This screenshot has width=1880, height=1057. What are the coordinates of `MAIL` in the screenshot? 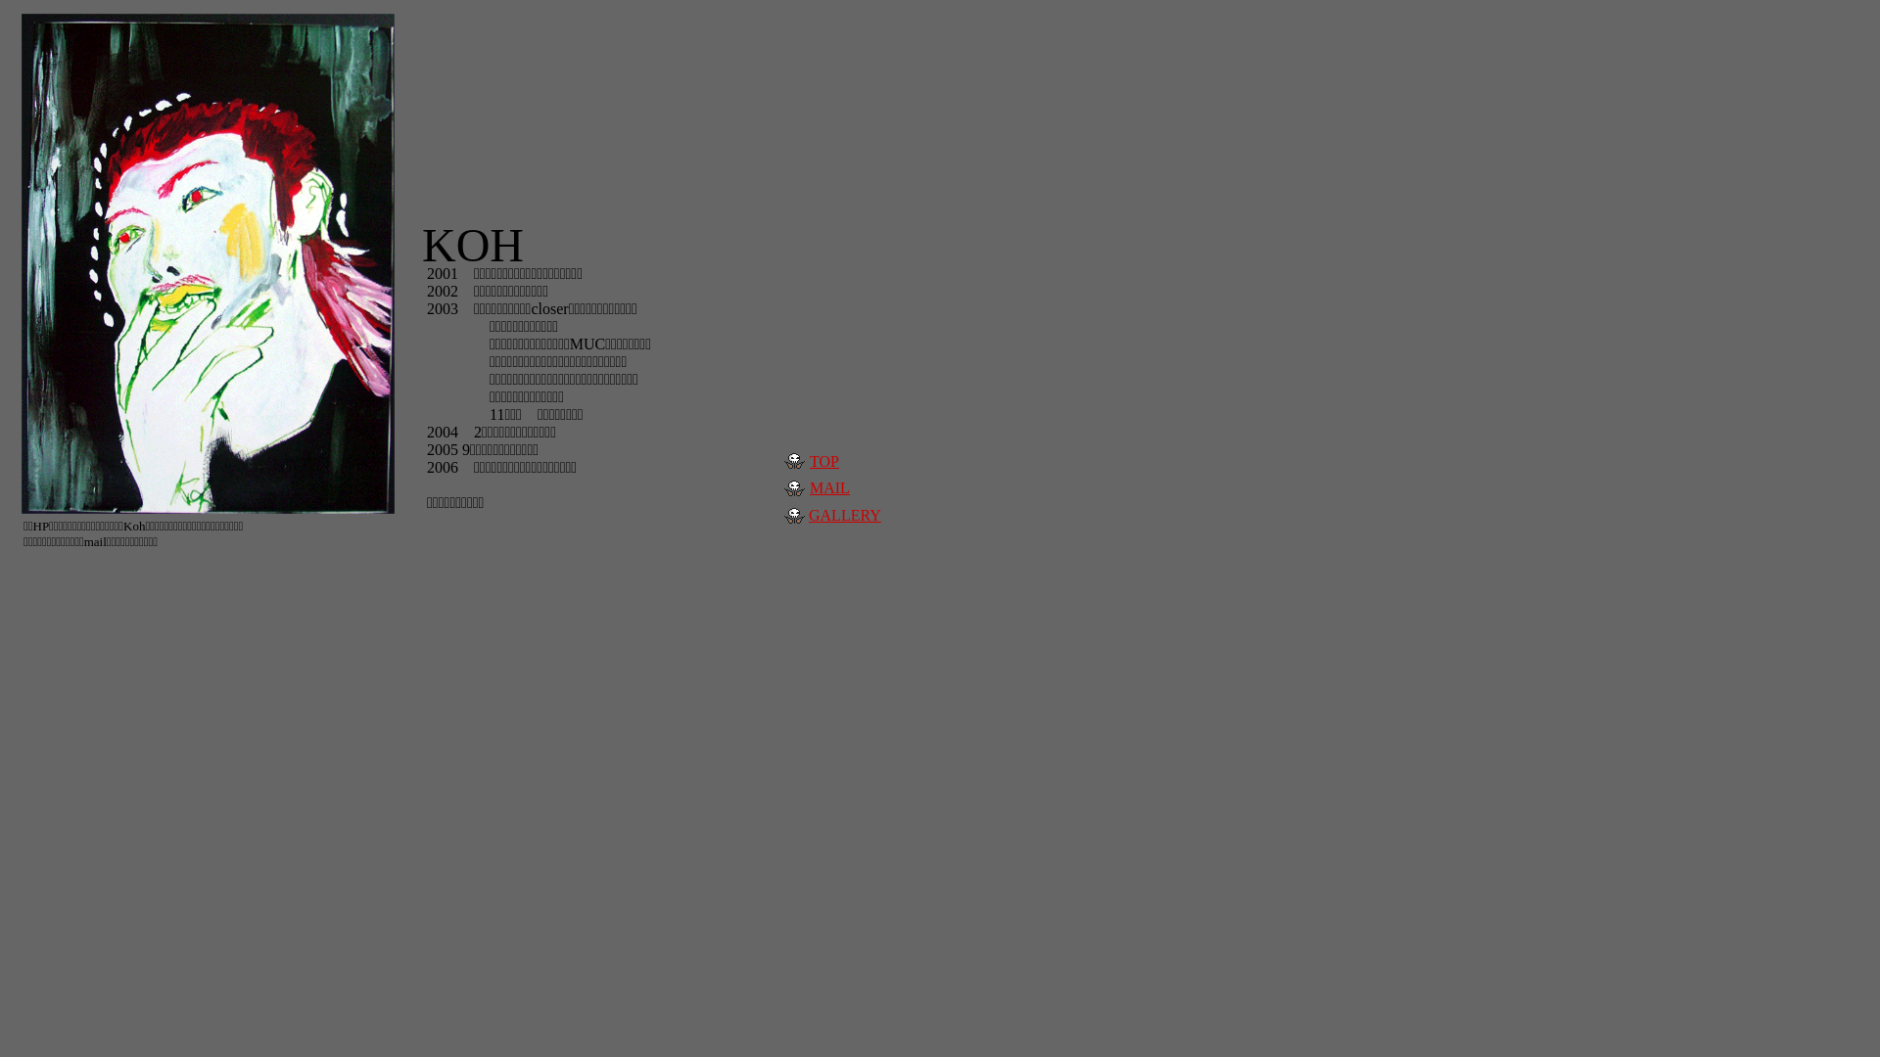 It's located at (830, 487).